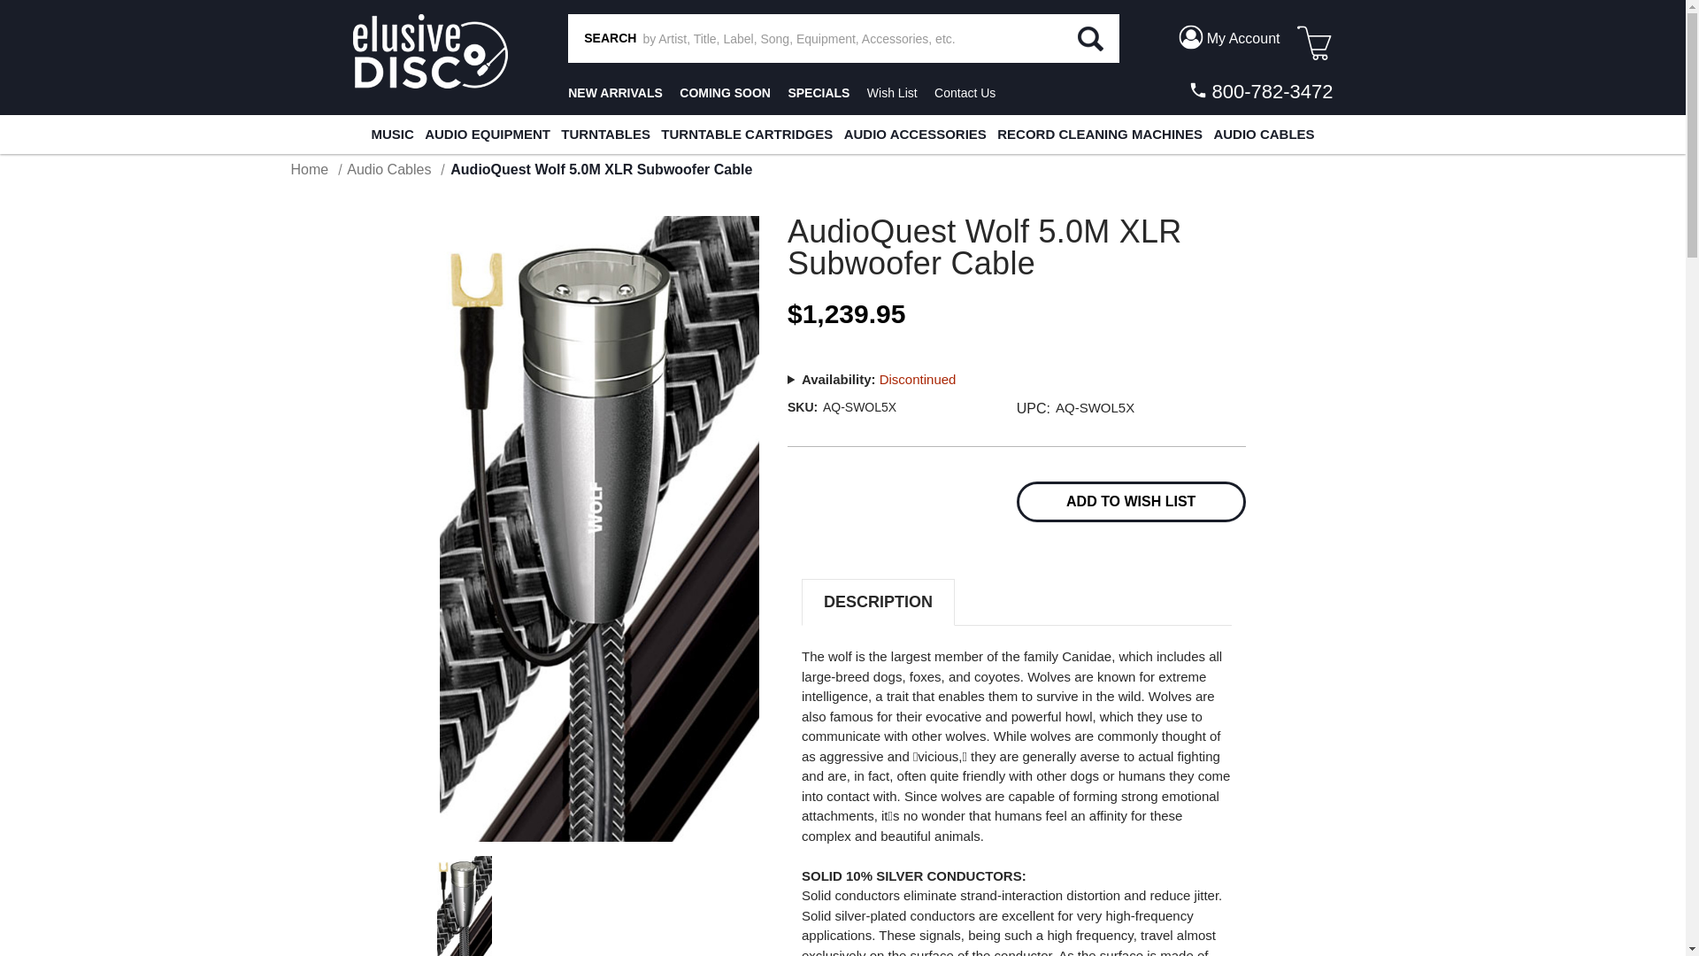 The height and width of the screenshot is (956, 1699). What do you see at coordinates (892, 93) in the screenshot?
I see `Wish List` at bounding box center [892, 93].